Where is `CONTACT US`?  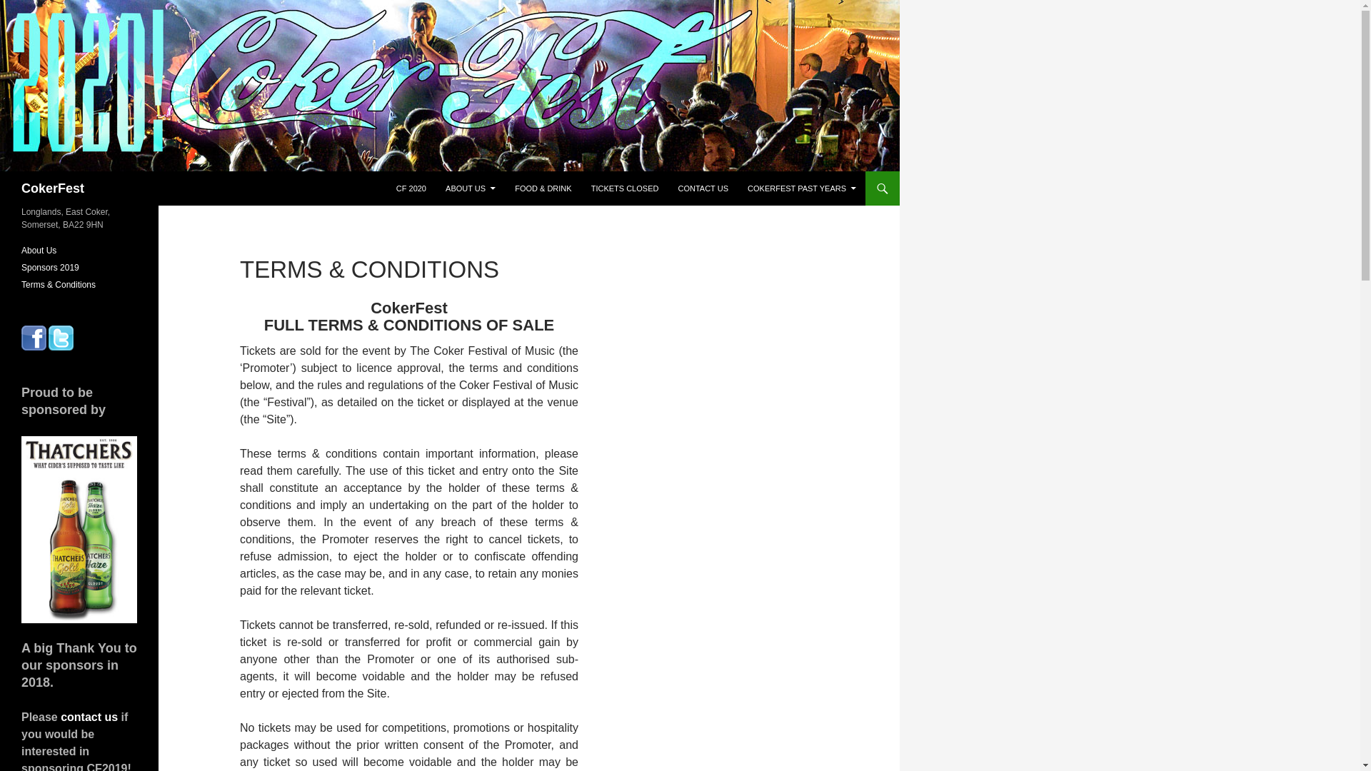
CONTACT US is located at coordinates (703, 188).